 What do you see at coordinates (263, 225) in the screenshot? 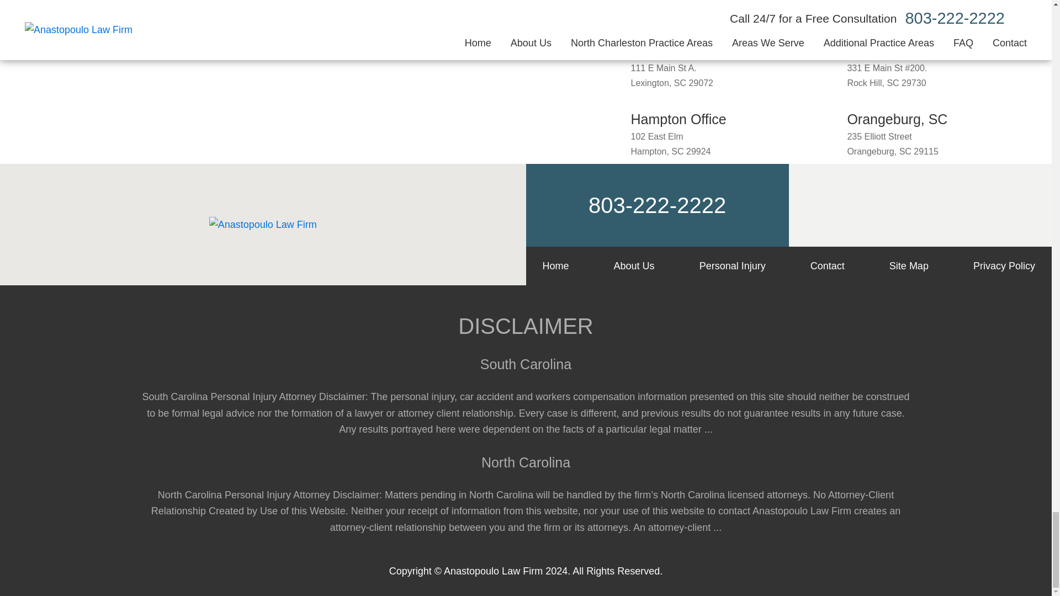
I see `Anastopoulo Law Firm` at bounding box center [263, 225].